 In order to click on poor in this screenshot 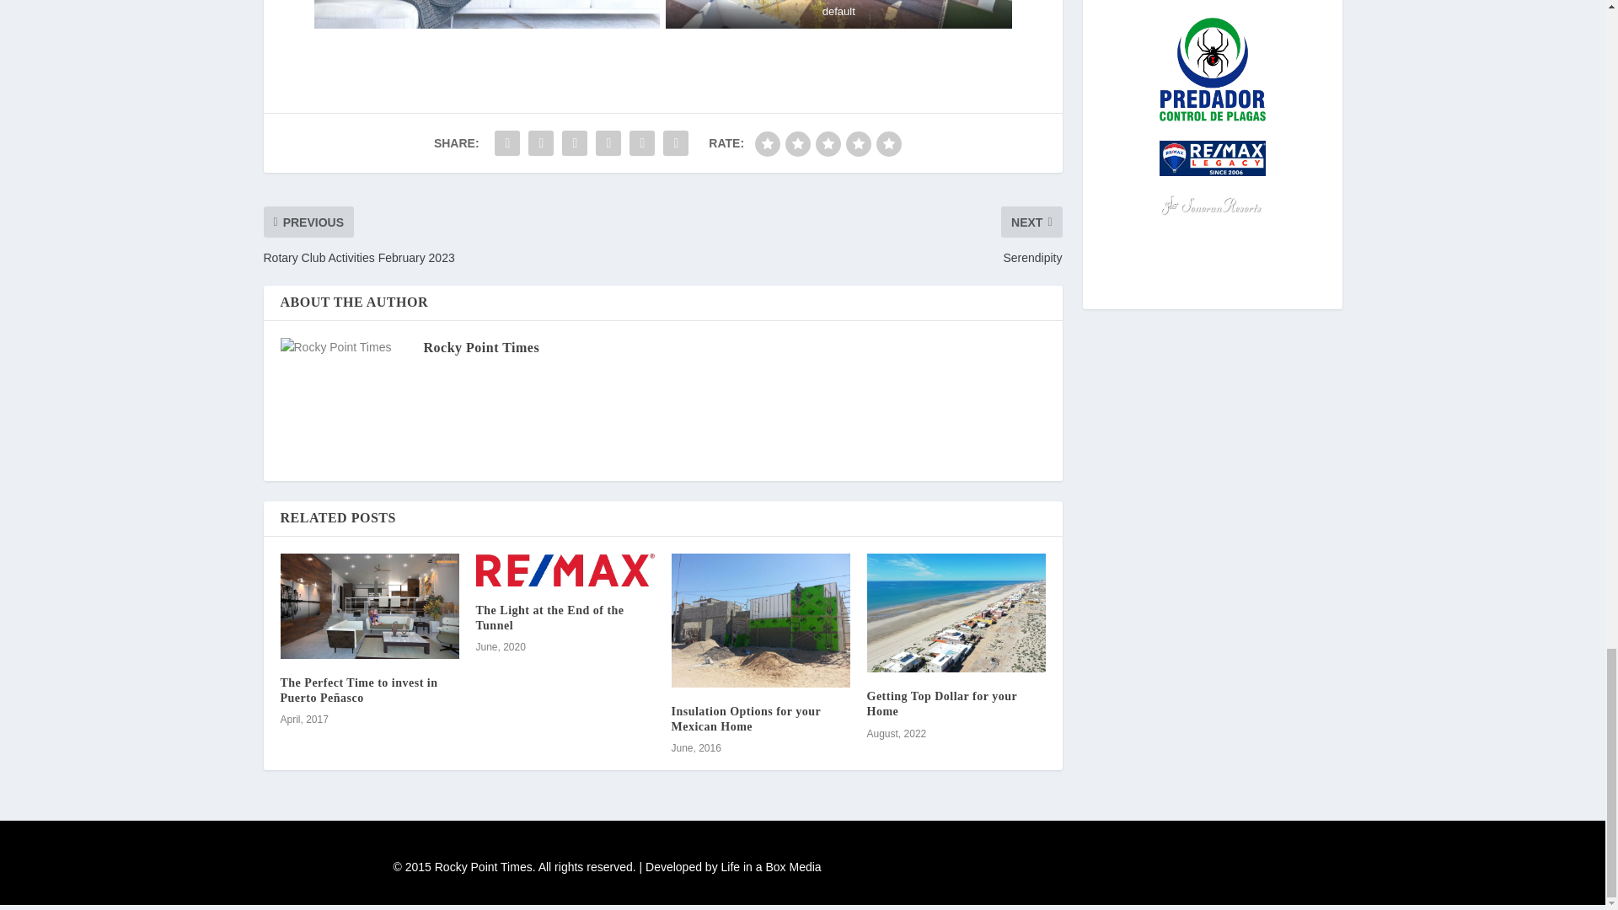, I will do `click(797, 143)`.